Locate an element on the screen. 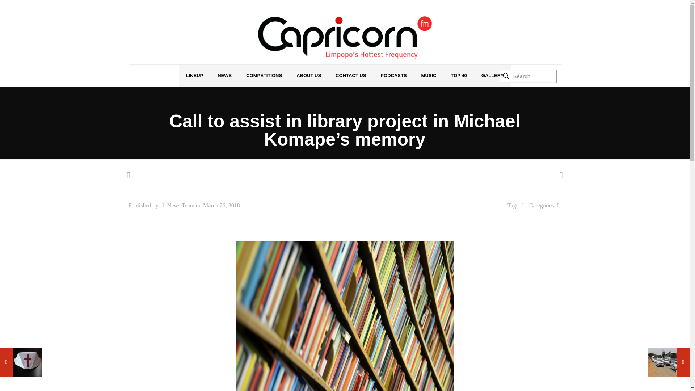  CONTACT US is located at coordinates (350, 75).